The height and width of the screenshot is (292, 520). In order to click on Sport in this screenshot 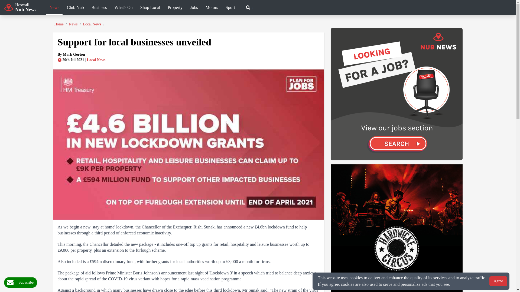, I will do `click(75, 8)`.